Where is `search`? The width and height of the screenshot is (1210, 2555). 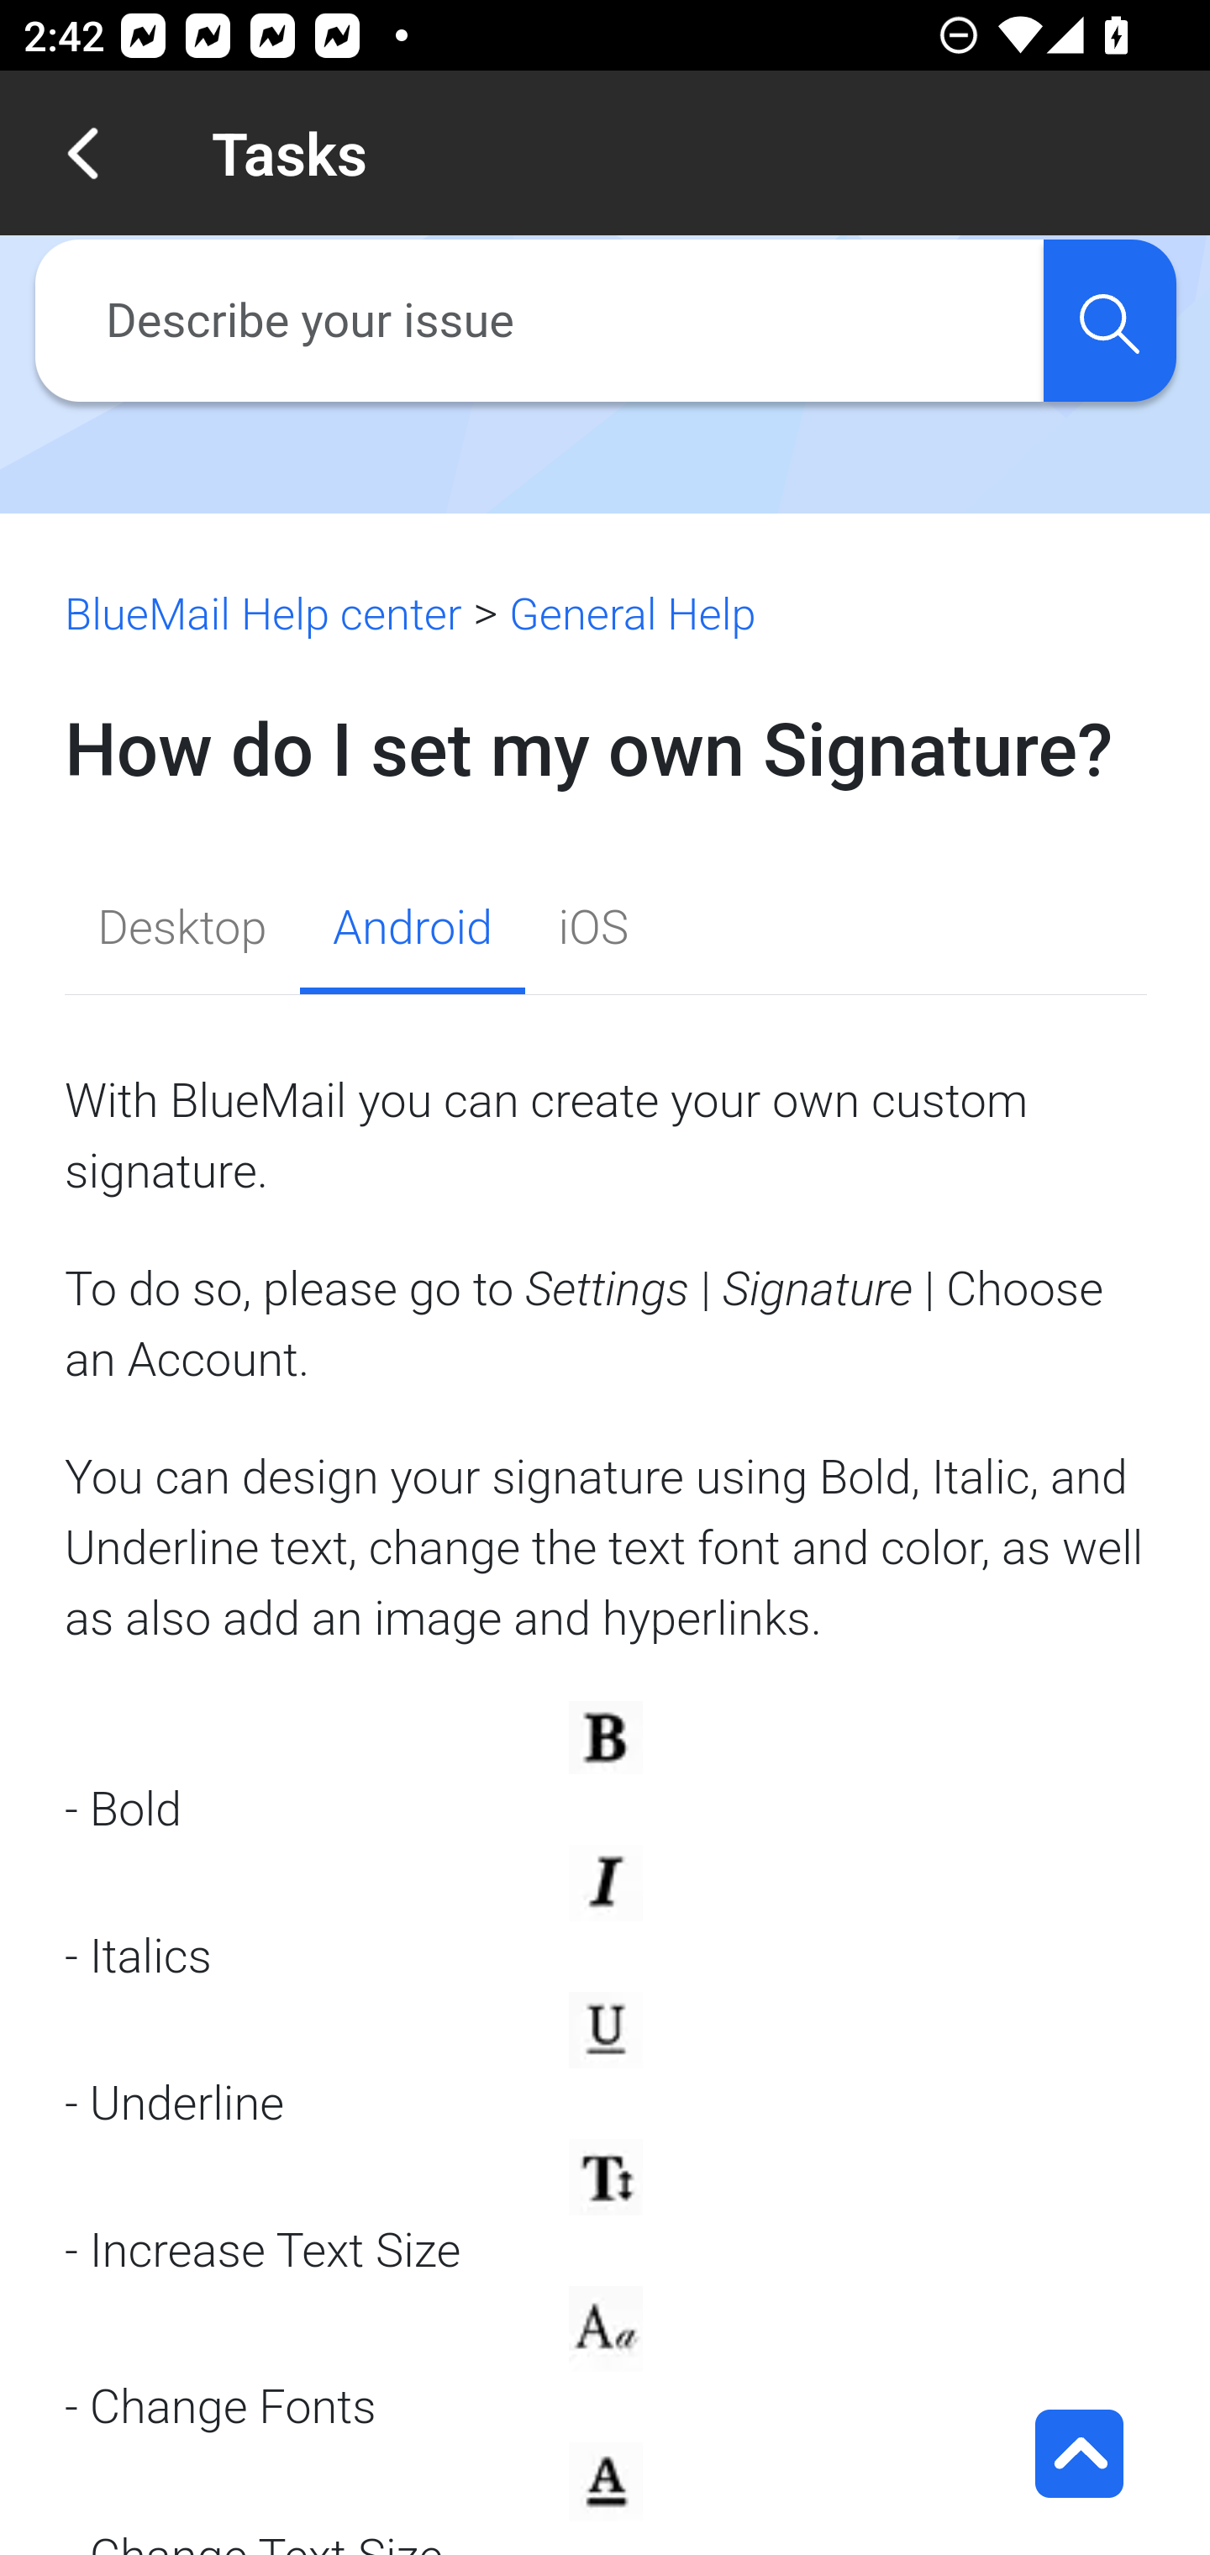 search is located at coordinates (1109, 320).